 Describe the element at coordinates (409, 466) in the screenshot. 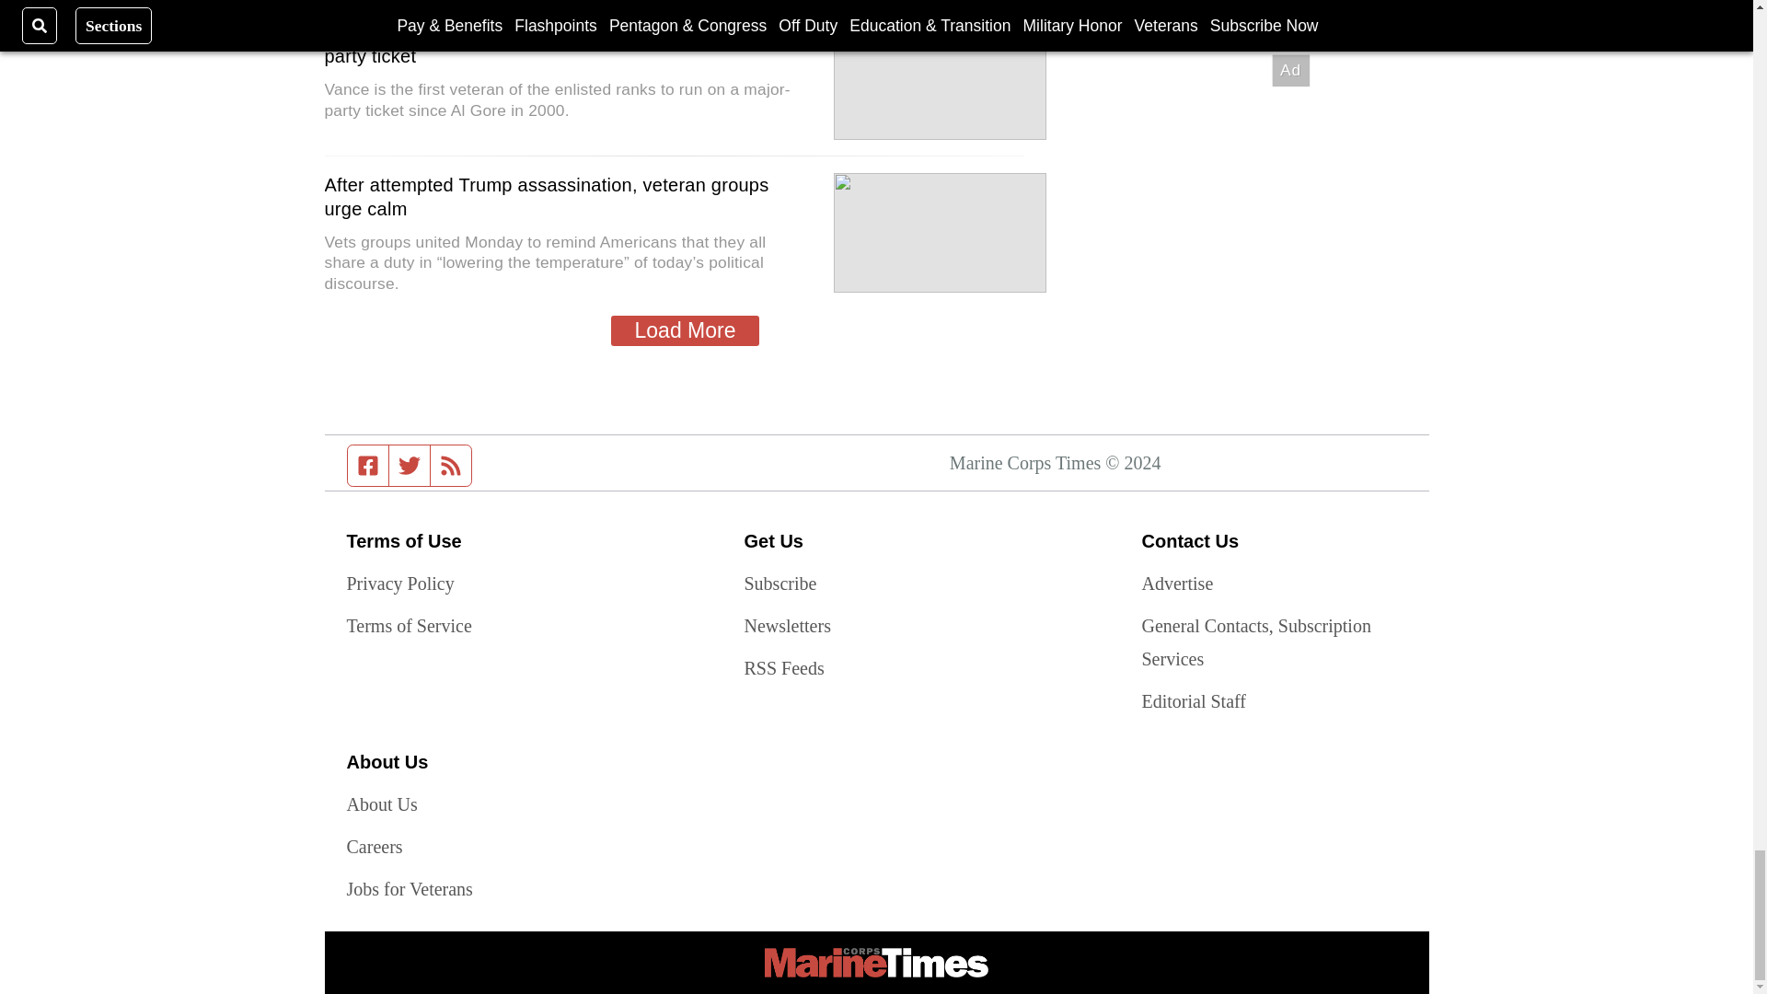

I see `Twitter feed` at that location.